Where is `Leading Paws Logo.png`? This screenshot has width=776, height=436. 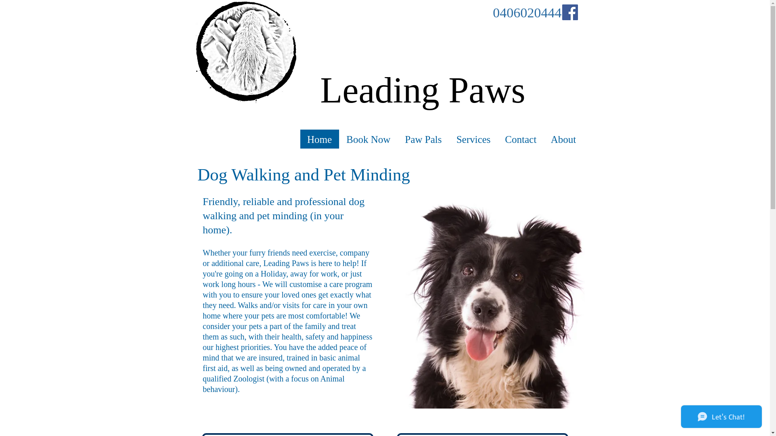
Leading Paws Logo.png is located at coordinates (246, 52).